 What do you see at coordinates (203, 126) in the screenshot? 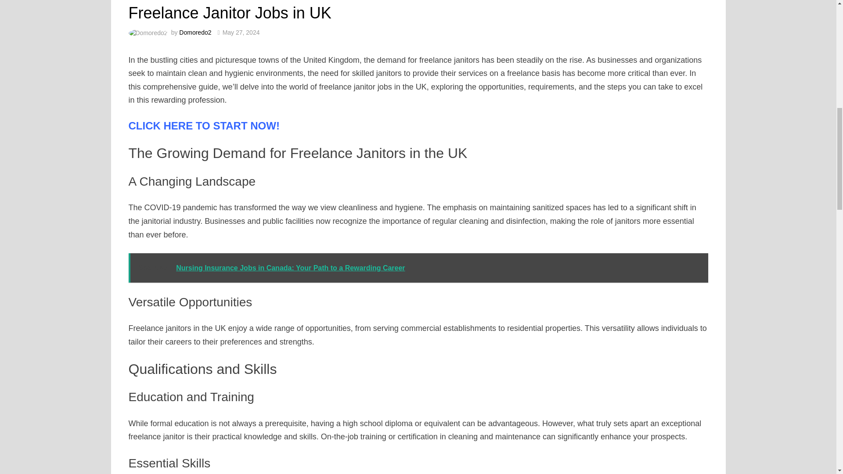
I see `CLICK HERE TO START NOW!` at bounding box center [203, 126].